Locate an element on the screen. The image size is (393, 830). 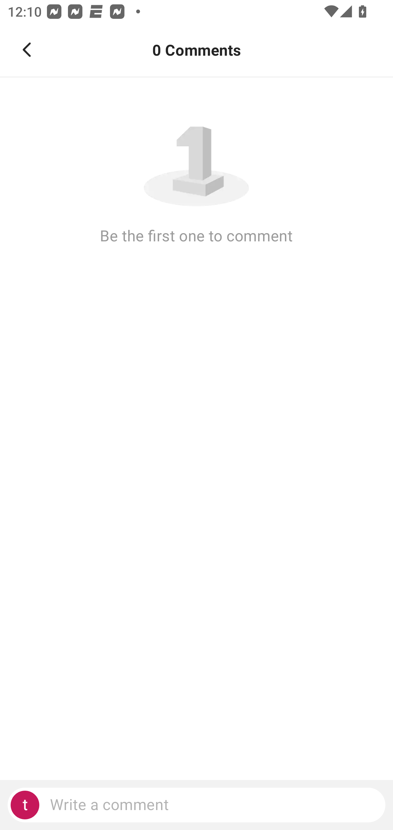
Write a comment is located at coordinates (196, 805).